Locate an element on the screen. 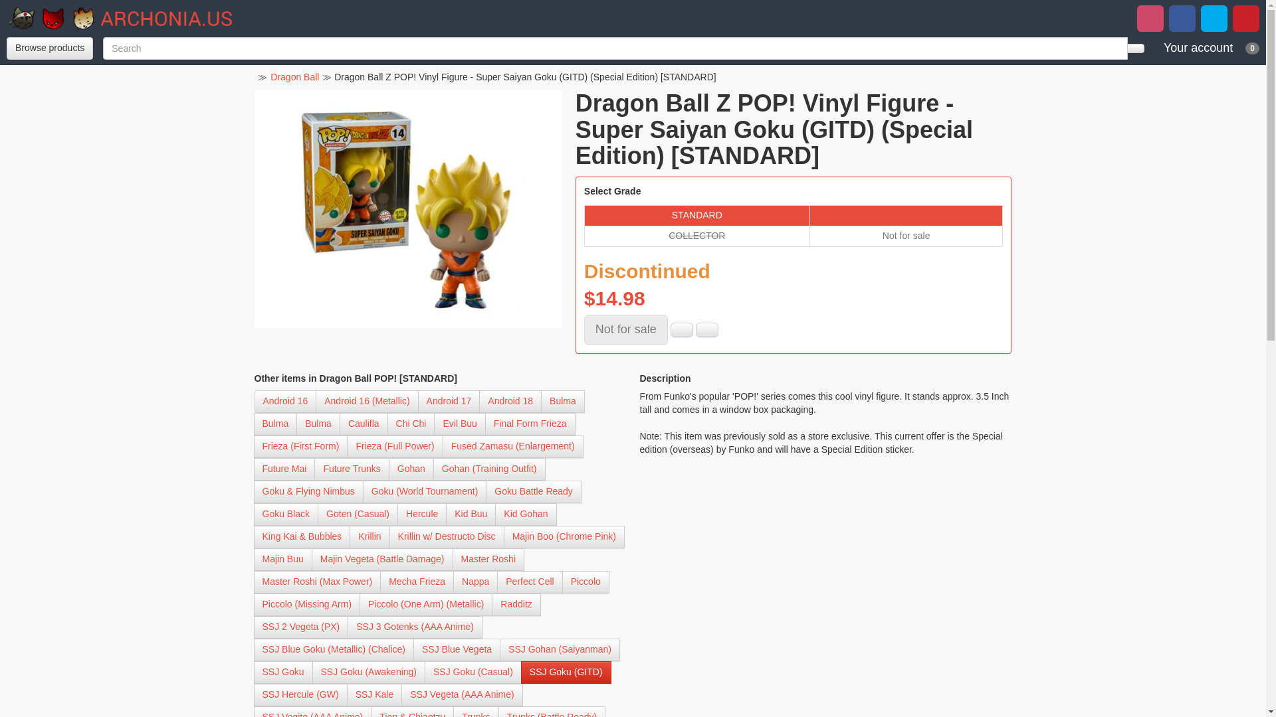 The height and width of the screenshot is (717, 1276). Instagram is located at coordinates (1214, 18).